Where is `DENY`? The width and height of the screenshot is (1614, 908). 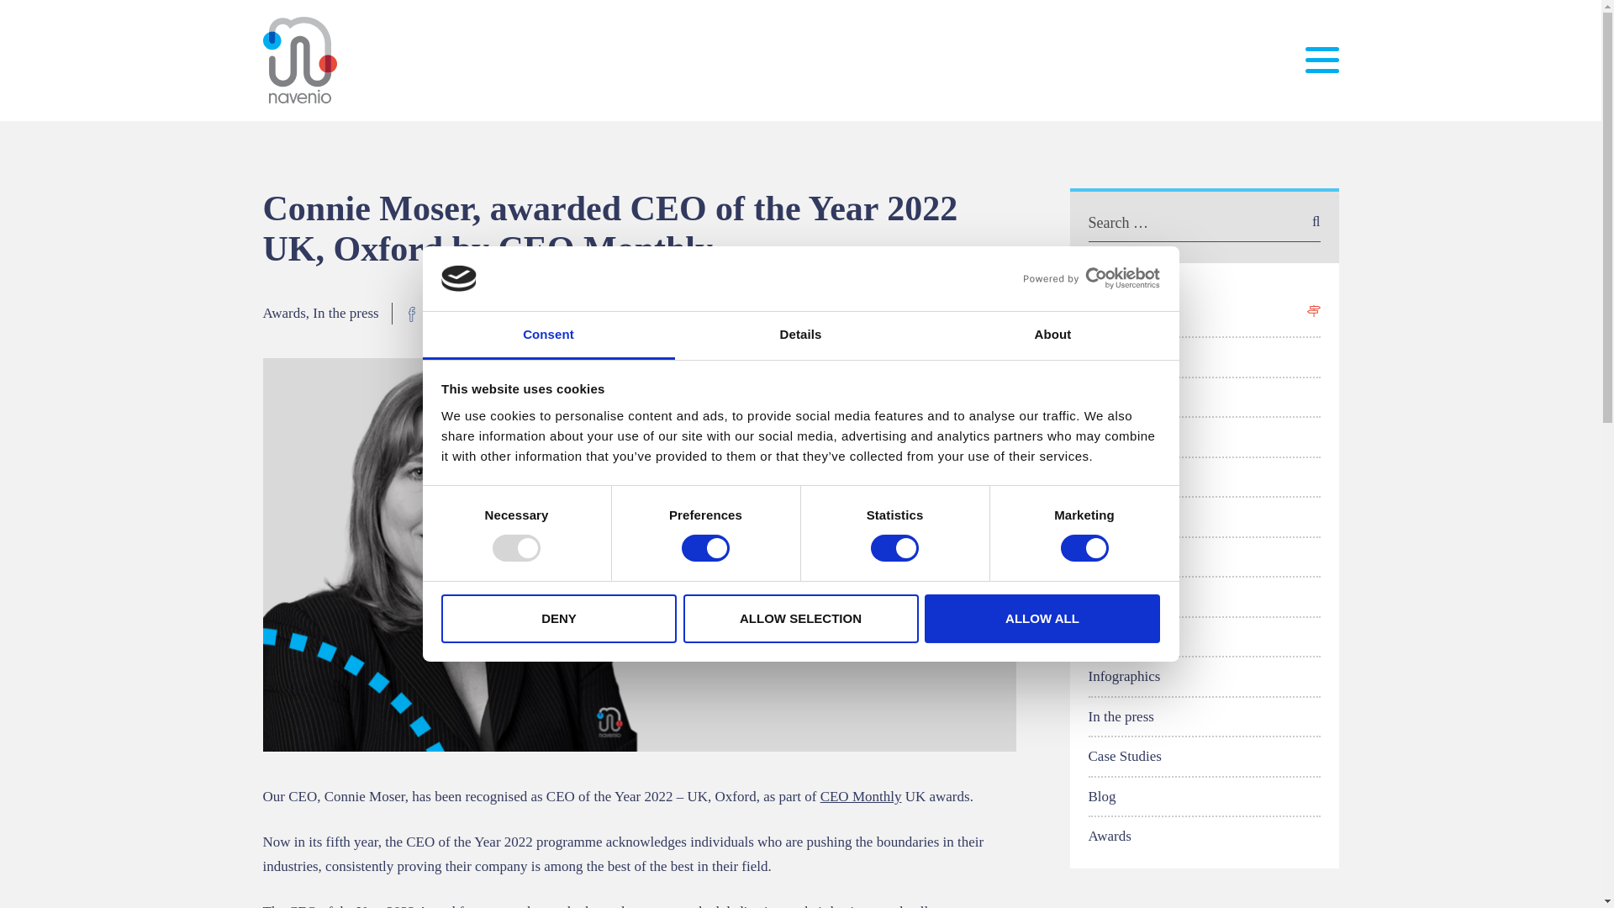 DENY is located at coordinates (558, 619).